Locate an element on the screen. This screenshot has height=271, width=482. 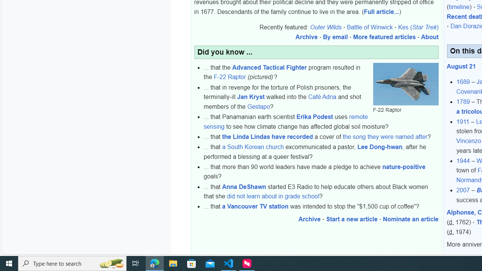
1689 is located at coordinates (463, 82).